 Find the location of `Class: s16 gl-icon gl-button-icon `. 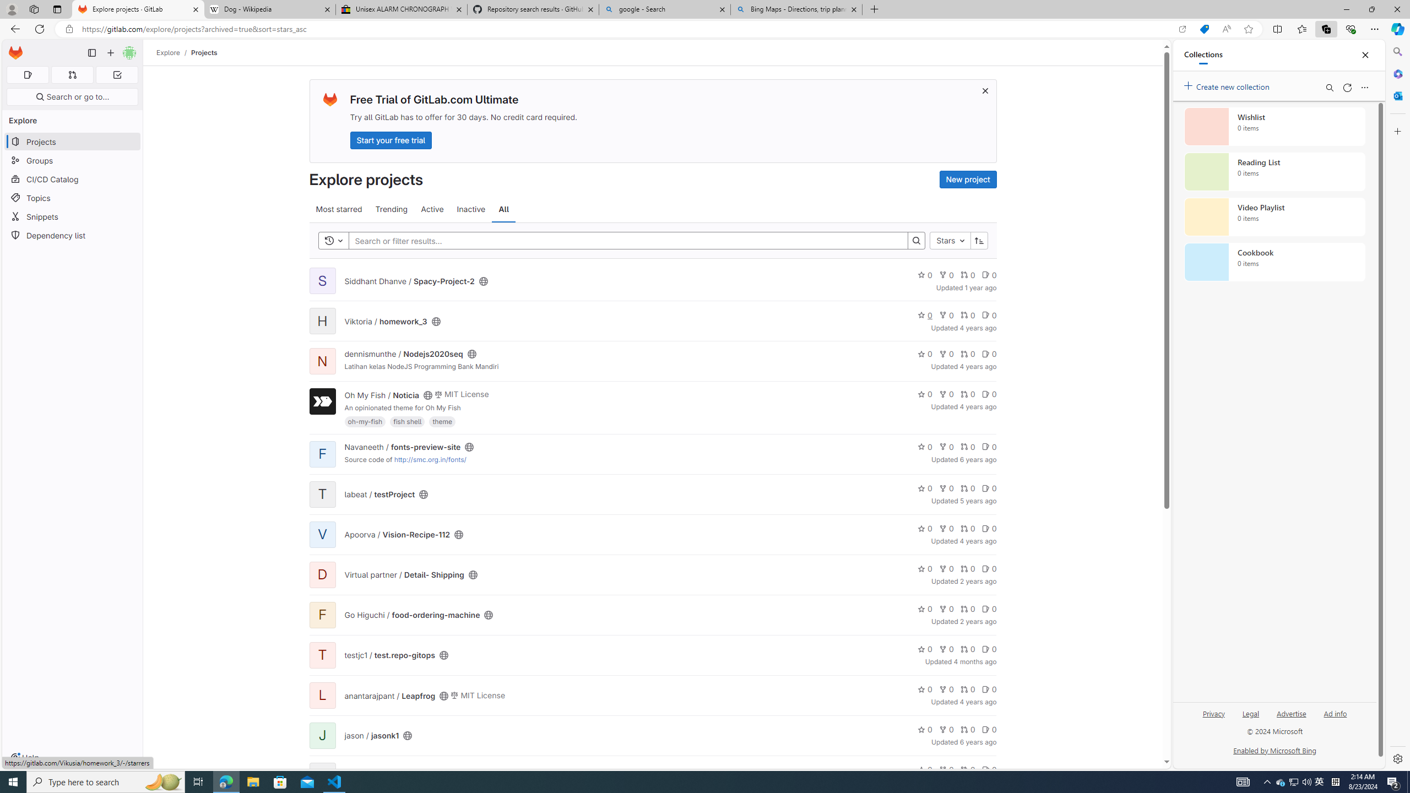

Class: s16 gl-icon gl-button-icon  is located at coordinates (985, 90).